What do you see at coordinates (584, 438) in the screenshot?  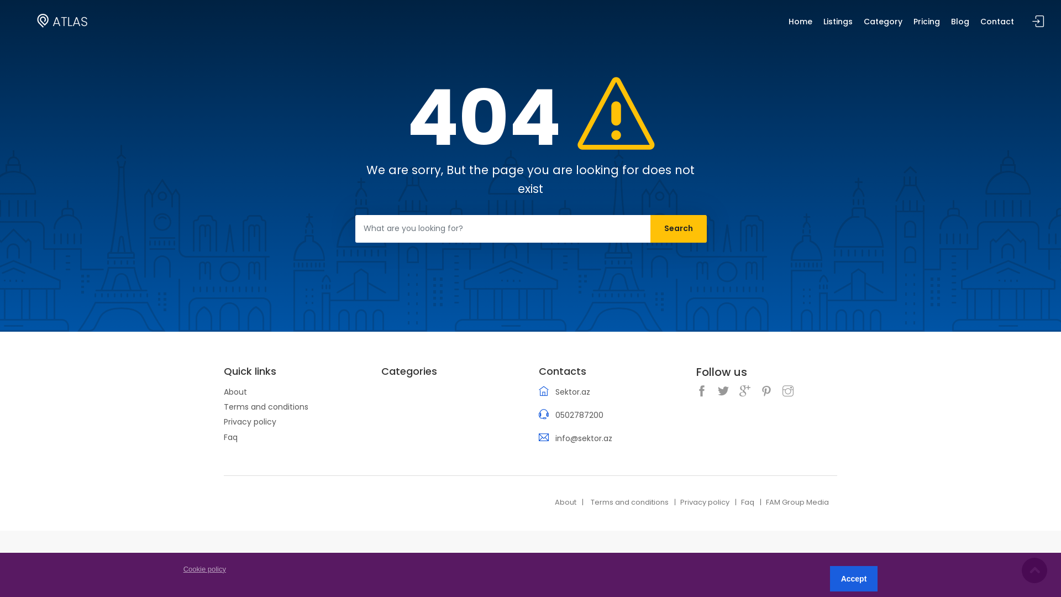 I see `info@sektor.az` at bounding box center [584, 438].